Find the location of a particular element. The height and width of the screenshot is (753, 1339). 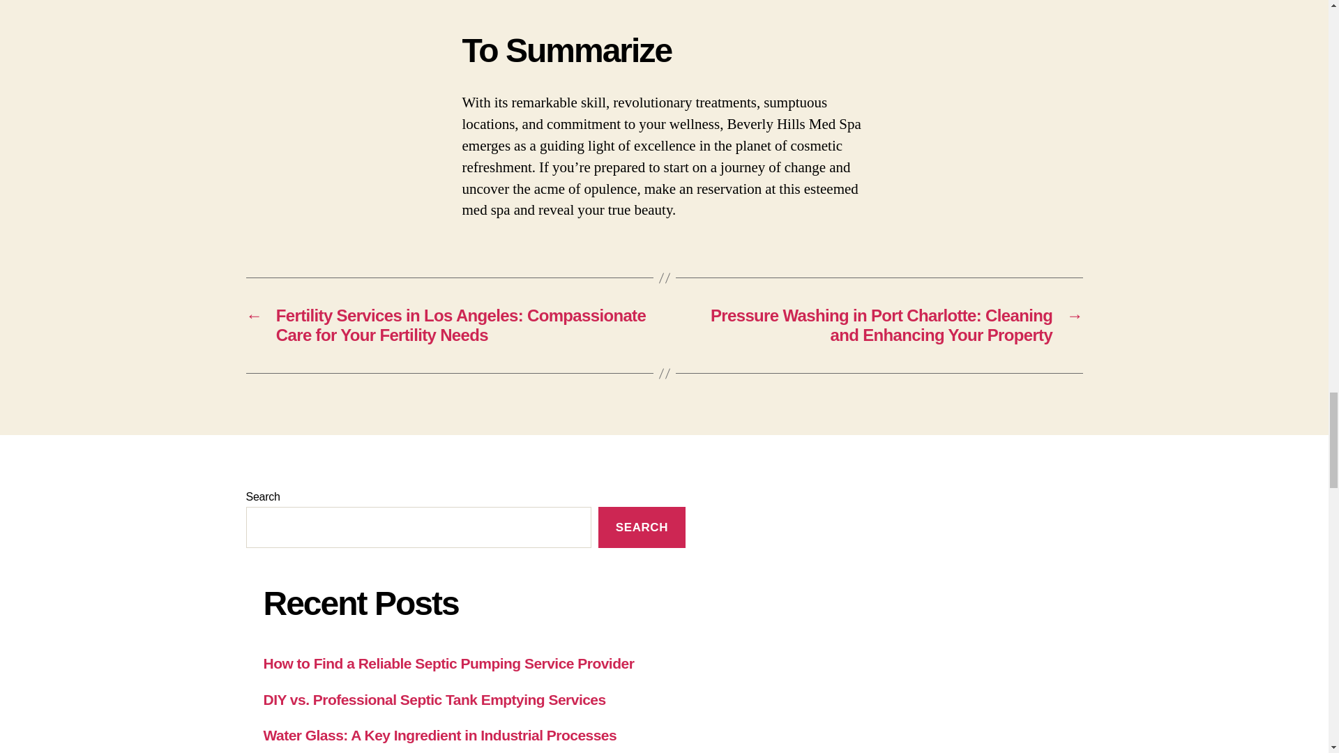

SEARCH is located at coordinates (642, 527).